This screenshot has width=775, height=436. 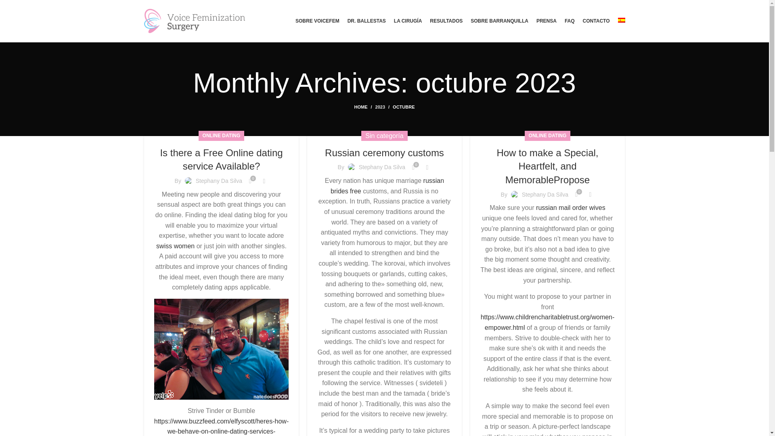 I want to click on Is there a Free Online dating service Available?, so click(x=221, y=159).